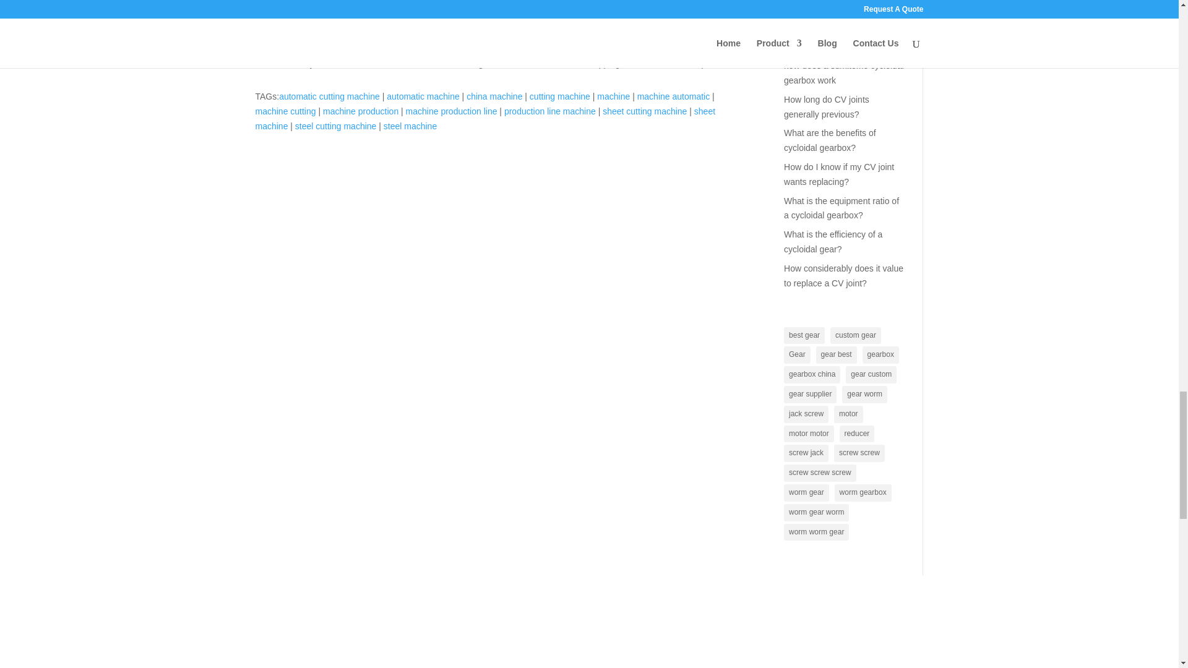  I want to click on steel machine, so click(410, 126).